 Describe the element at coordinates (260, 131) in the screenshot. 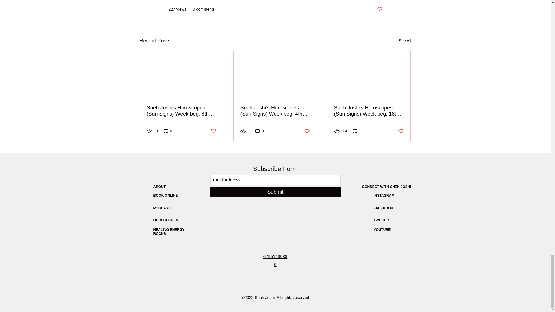

I see `0` at that location.